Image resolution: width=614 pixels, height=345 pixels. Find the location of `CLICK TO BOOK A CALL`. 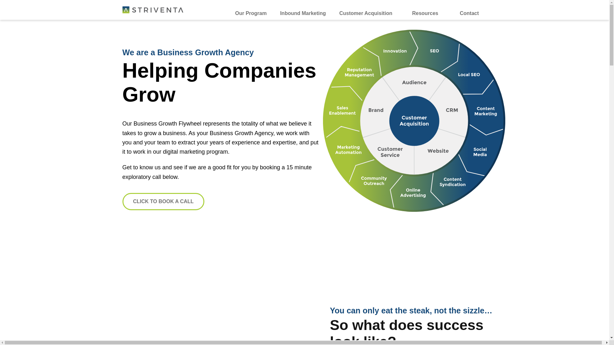

CLICK TO BOOK A CALL is located at coordinates (163, 201).